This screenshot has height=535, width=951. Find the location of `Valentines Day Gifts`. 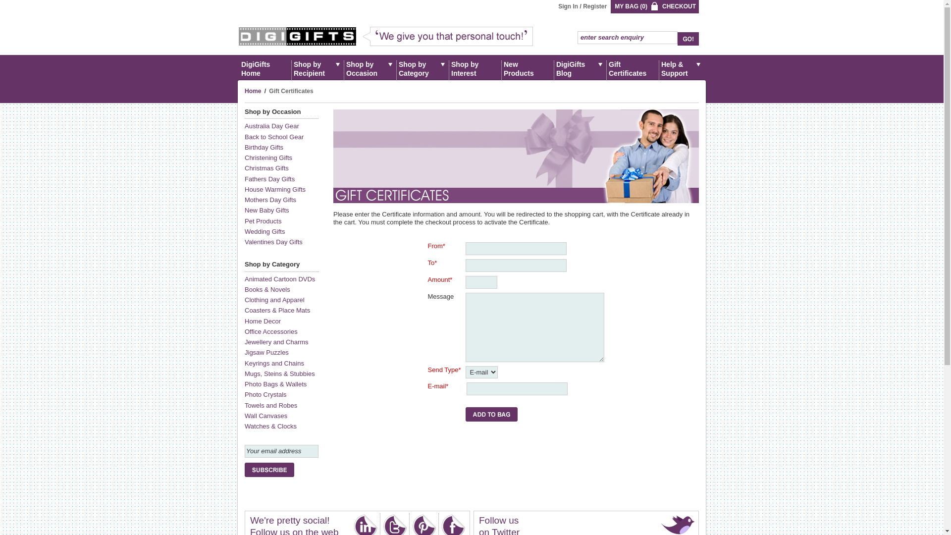

Valentines Day Gifts is located at coordinates (273, 242).